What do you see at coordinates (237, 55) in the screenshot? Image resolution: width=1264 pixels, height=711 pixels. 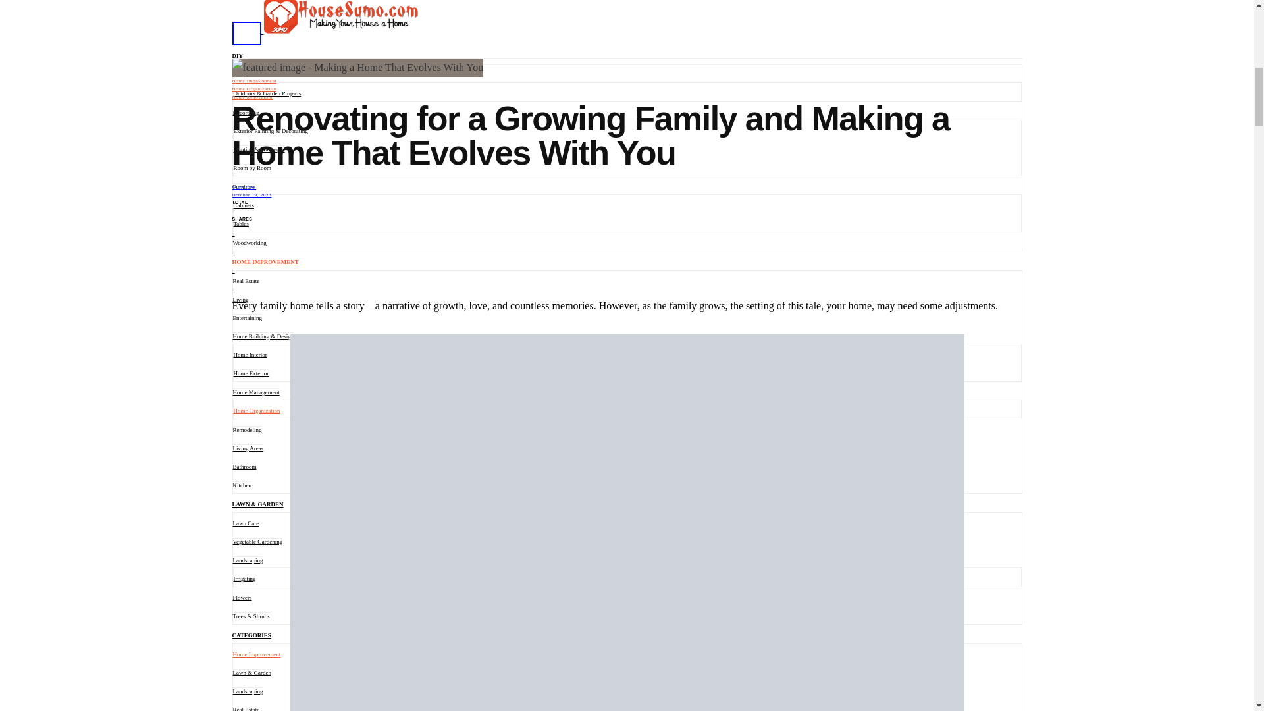 I see `DIY` at bounding box center [237, 55].